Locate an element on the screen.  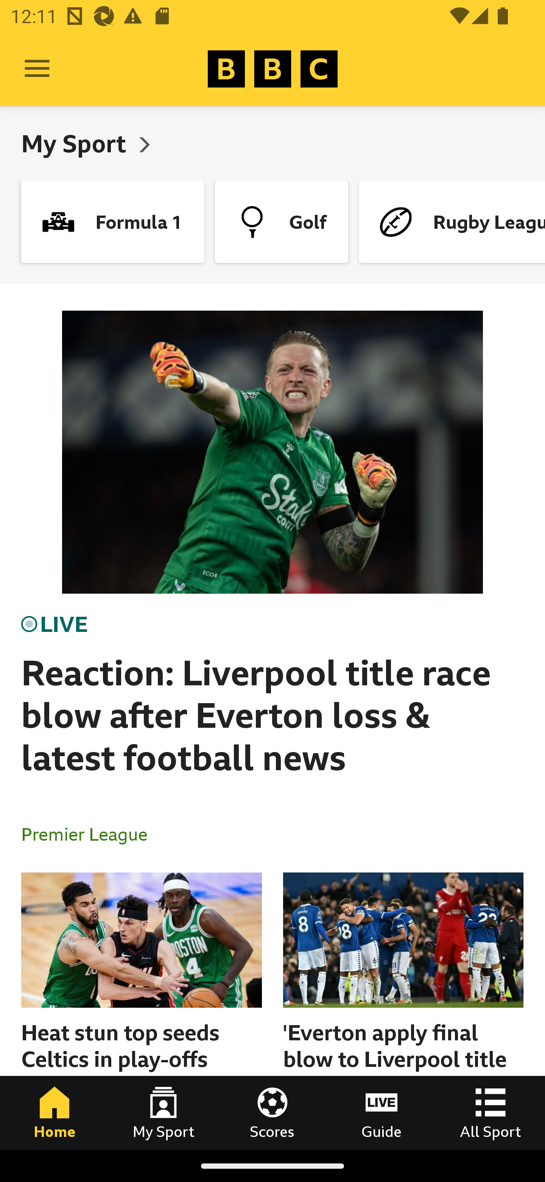
All Sport is located at coordinates (490, 1113).